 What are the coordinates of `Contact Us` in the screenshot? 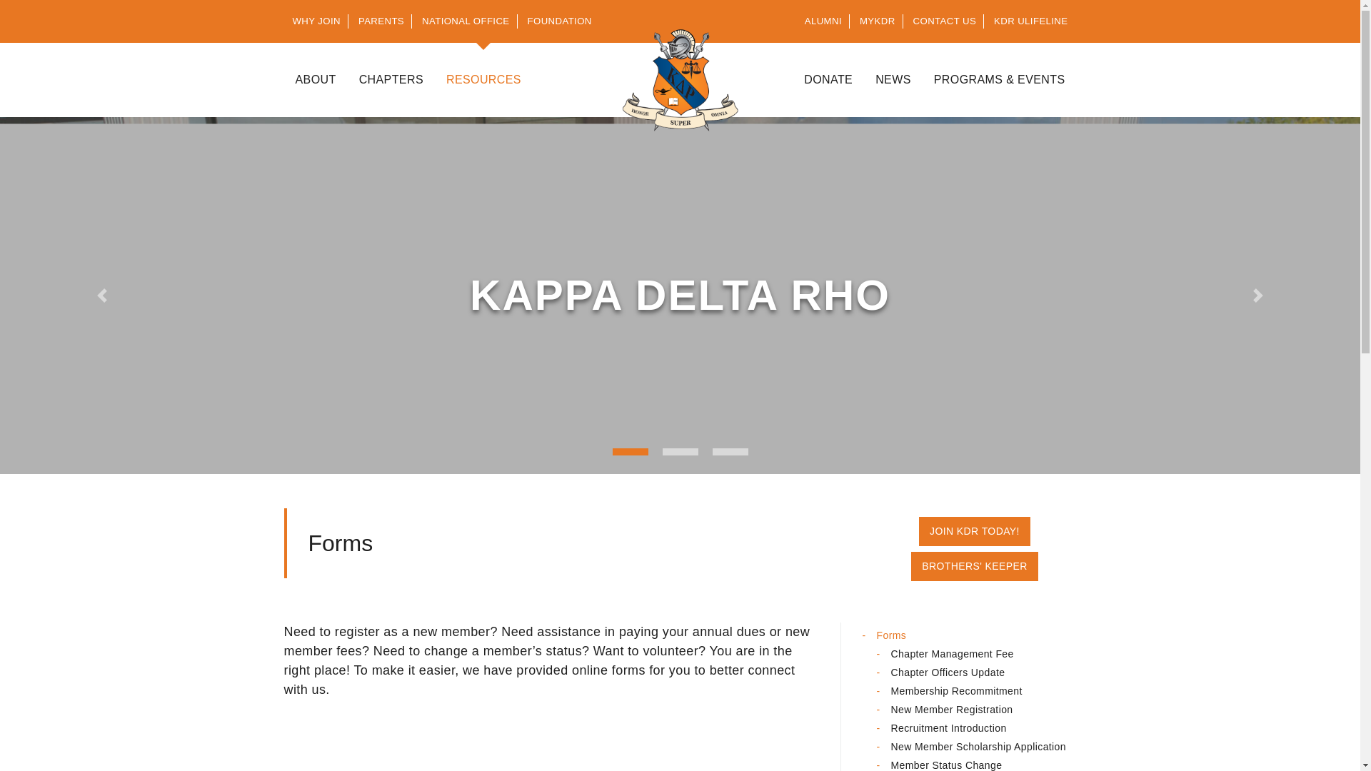 It's located at (945, 21).